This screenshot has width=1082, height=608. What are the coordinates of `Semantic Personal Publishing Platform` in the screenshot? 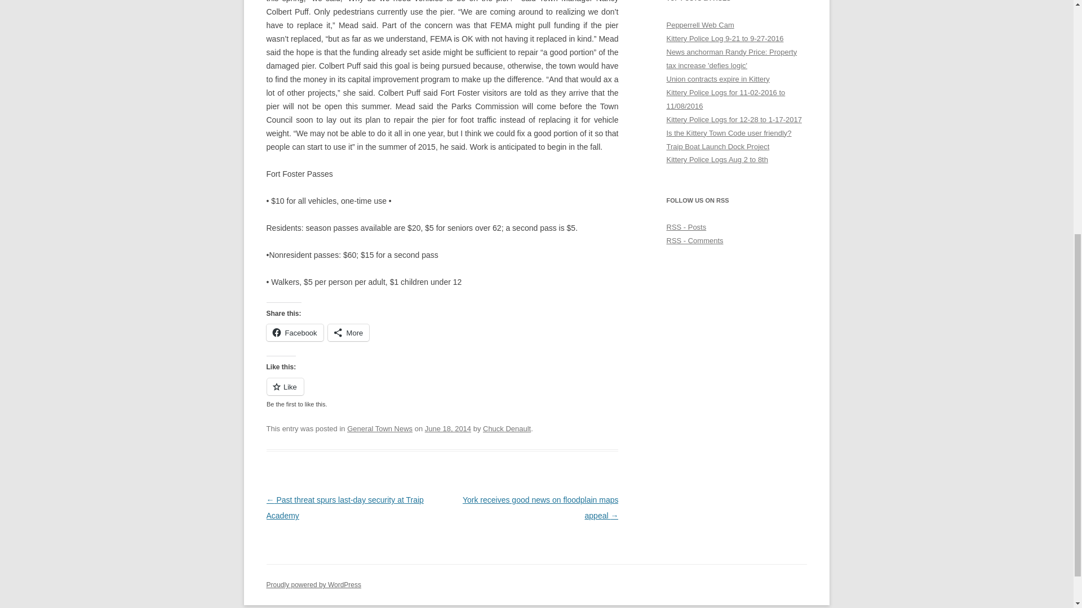 It's located at (313, 585).